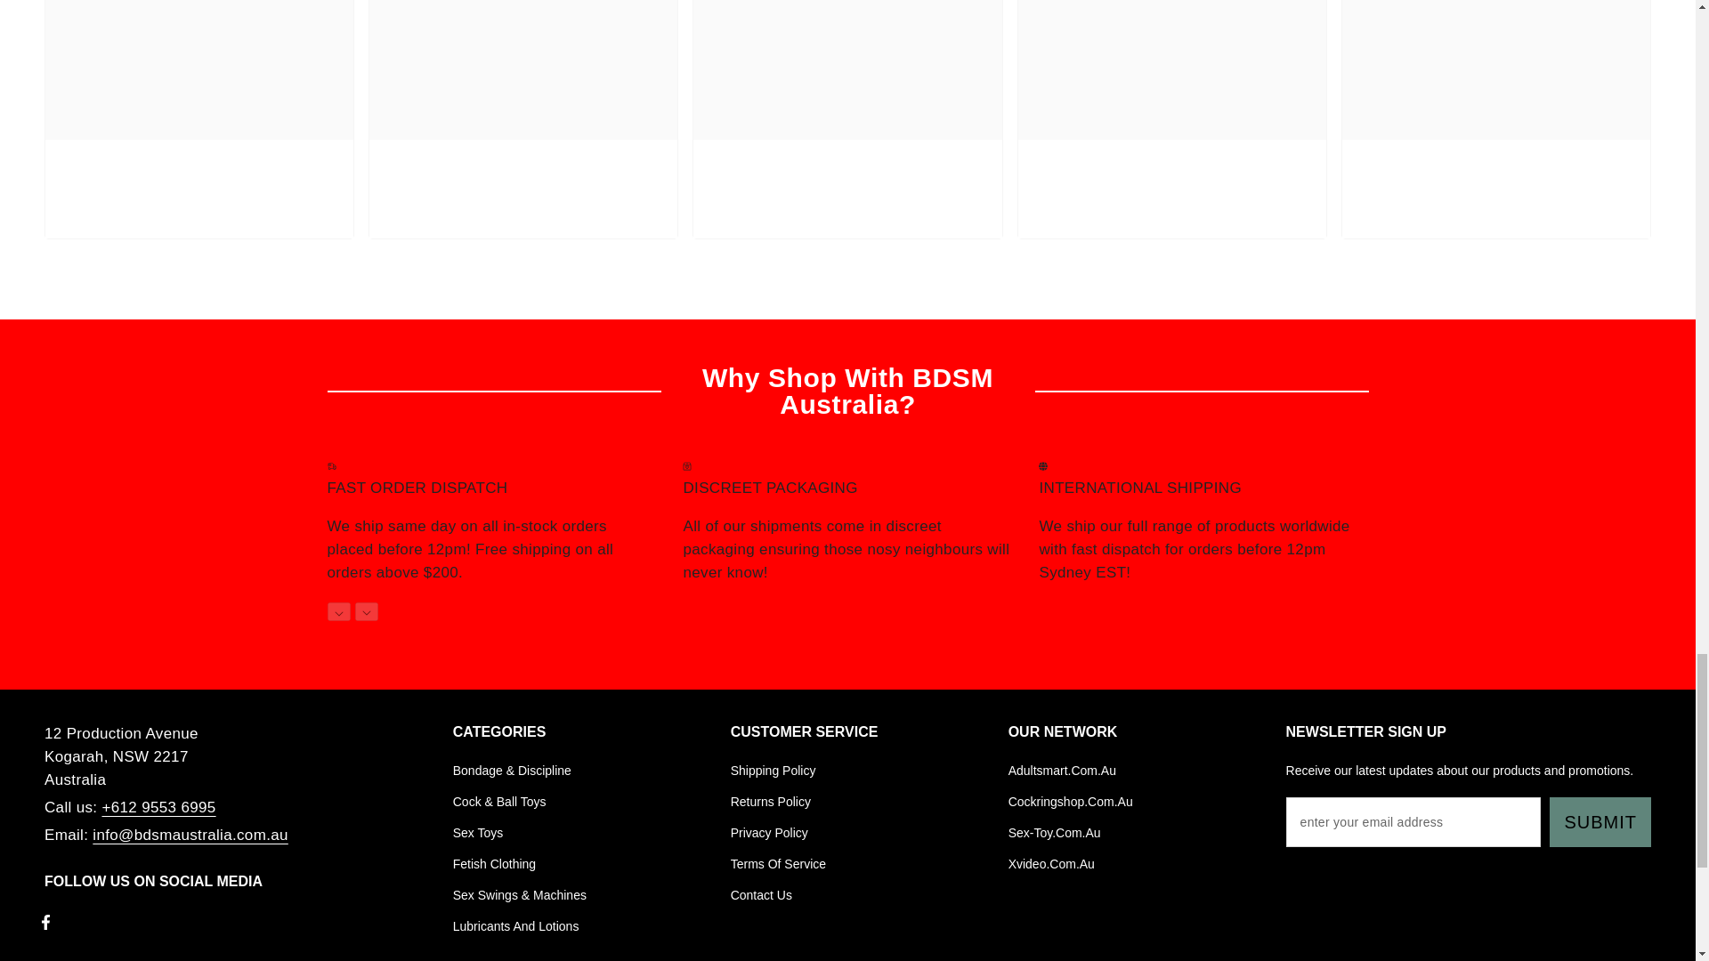  I want to click on INTERNATIONAL SHIPPING, so click(1203, 518).